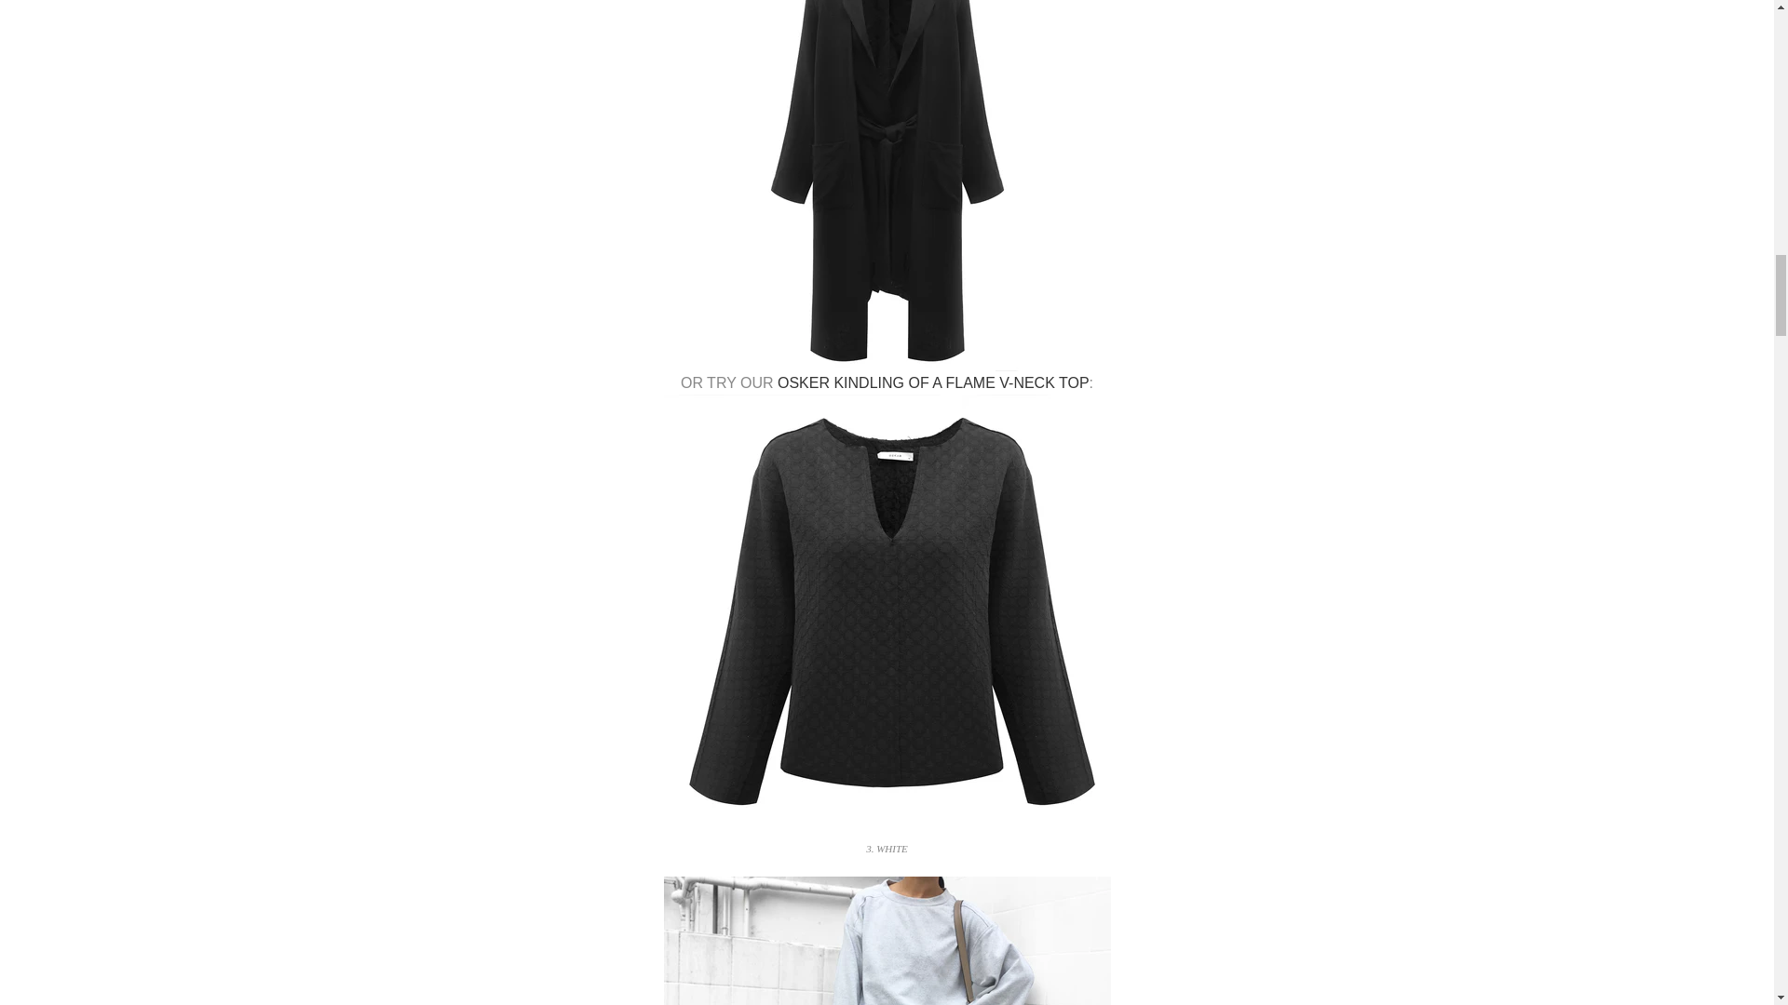  Describe the element at coordinates (933, 382) in the screenshot. I see `OSKER KINDLING OF A FLAME V-NECK TOP` at that location.